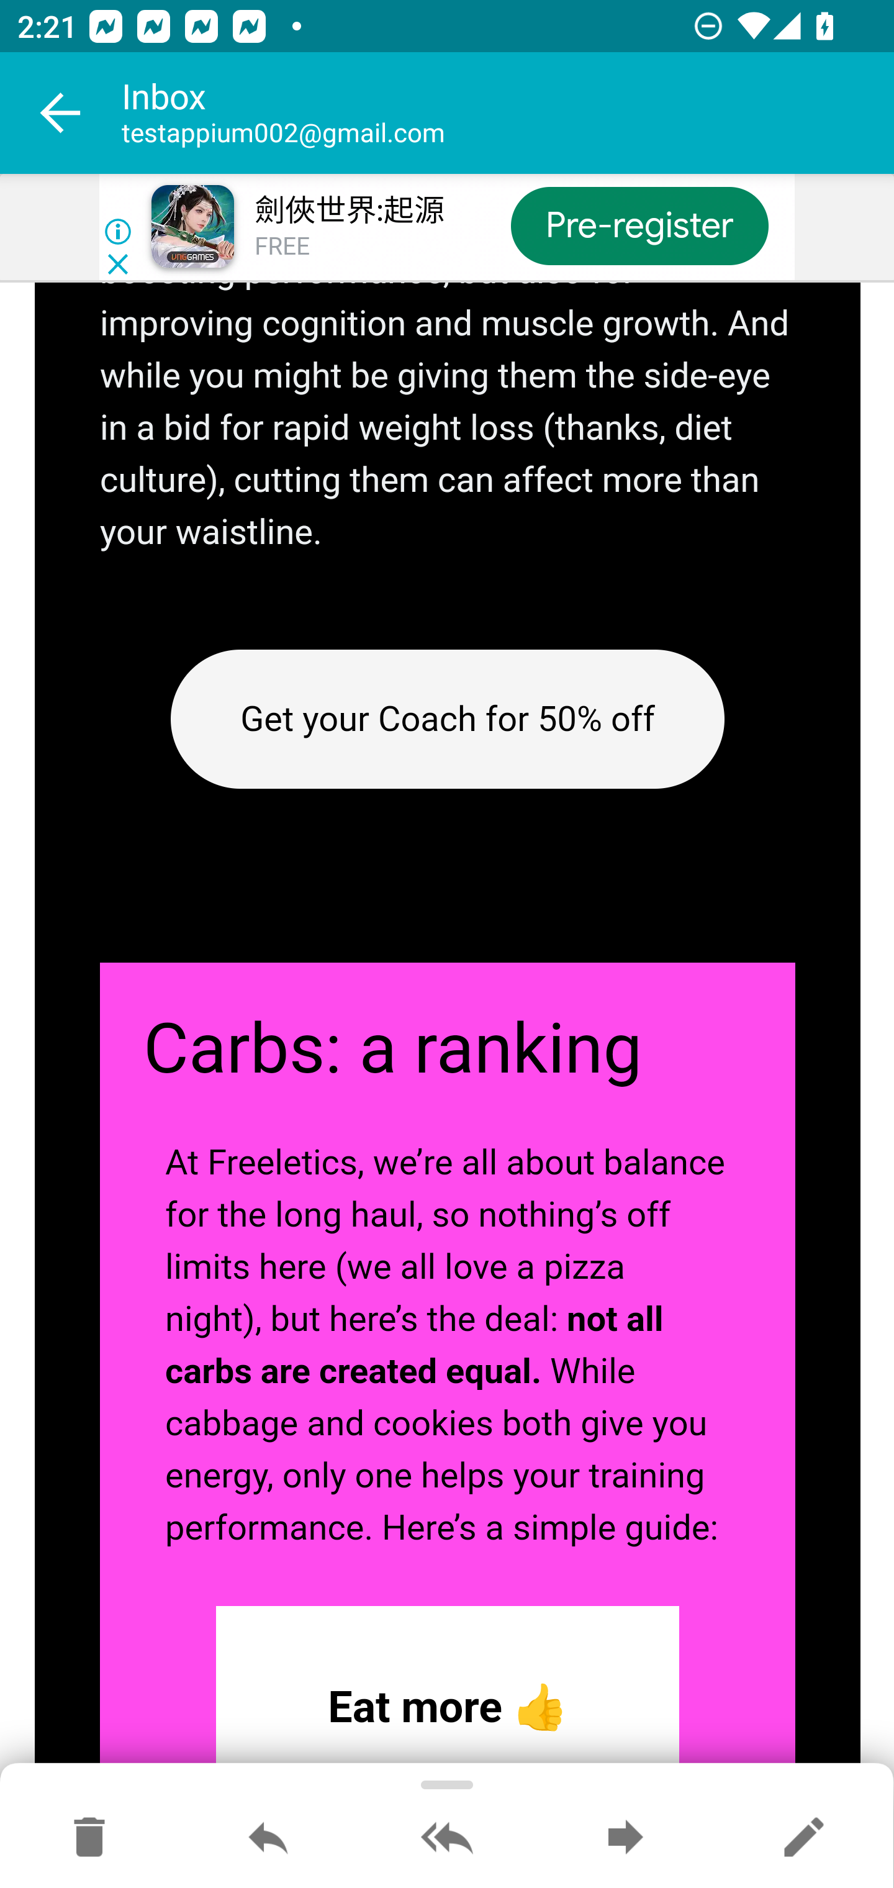  I want to click on Forward, so click(625, 1838).